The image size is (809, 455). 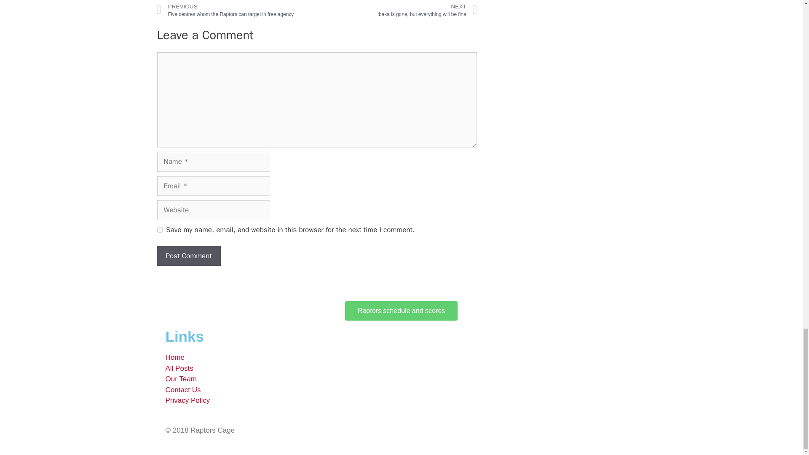 I want to click on Our Team, so click(x=180, y=379).